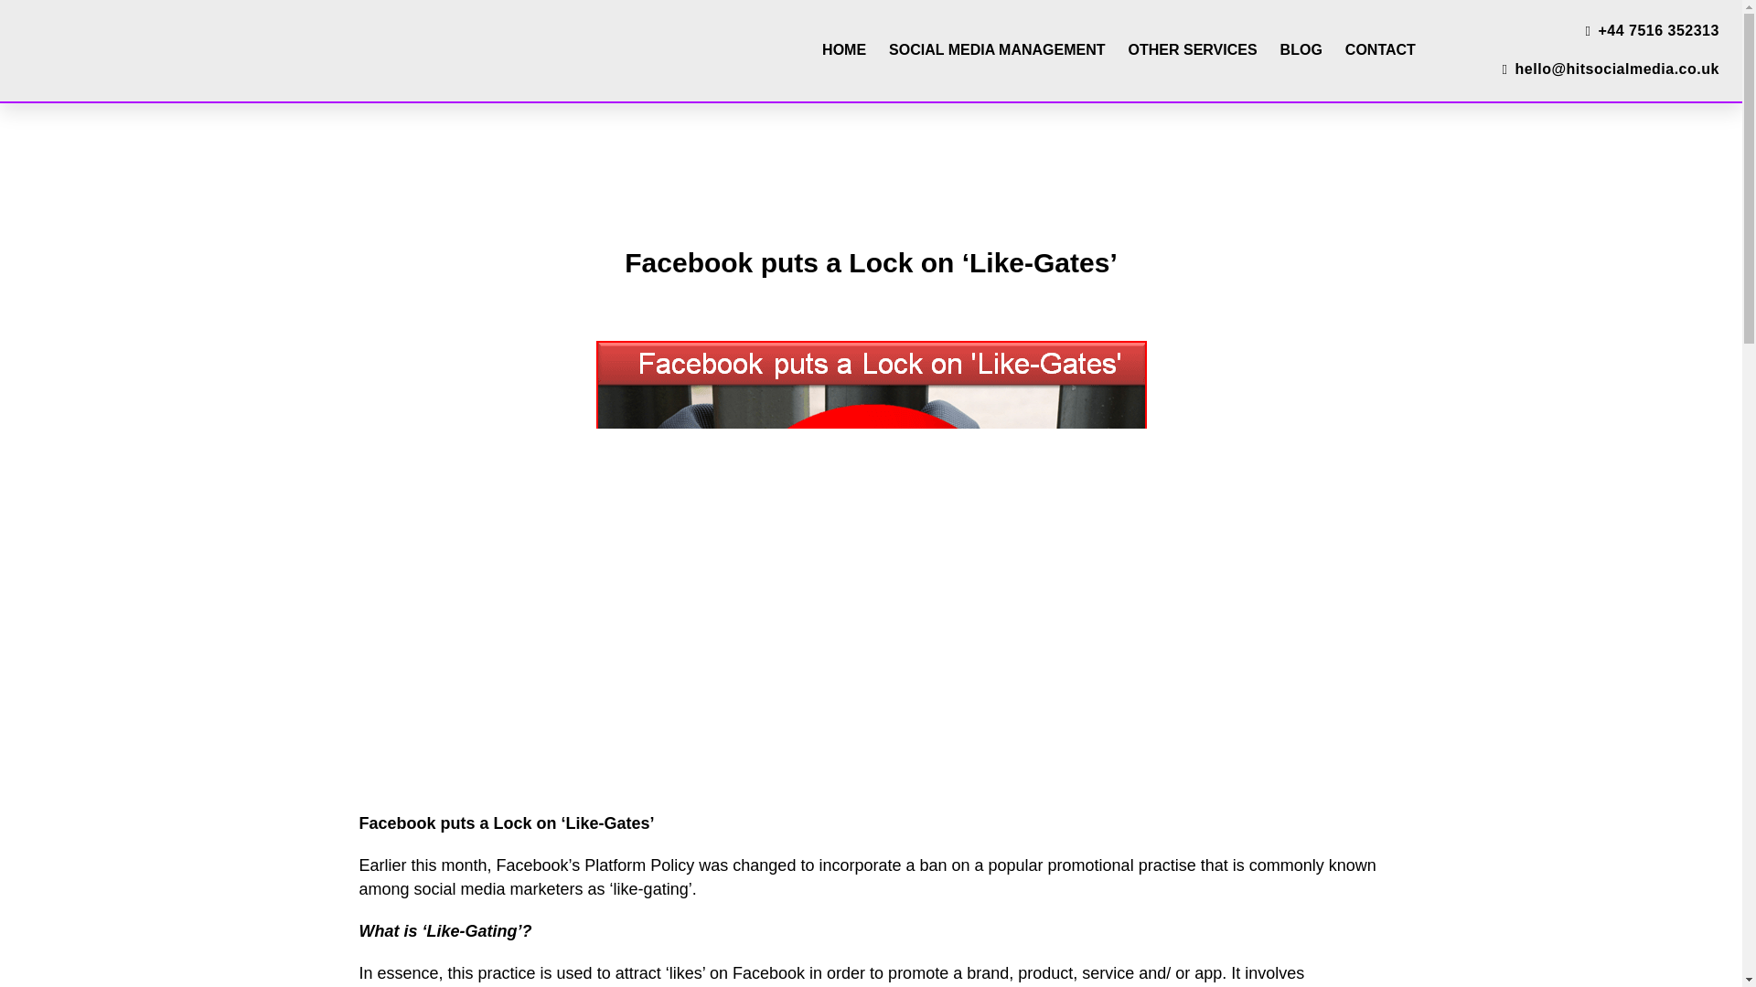 The image size is (1756, 987). I want to click on SOCIAL MEDIA MANAGEMENT, so click(996, 49).